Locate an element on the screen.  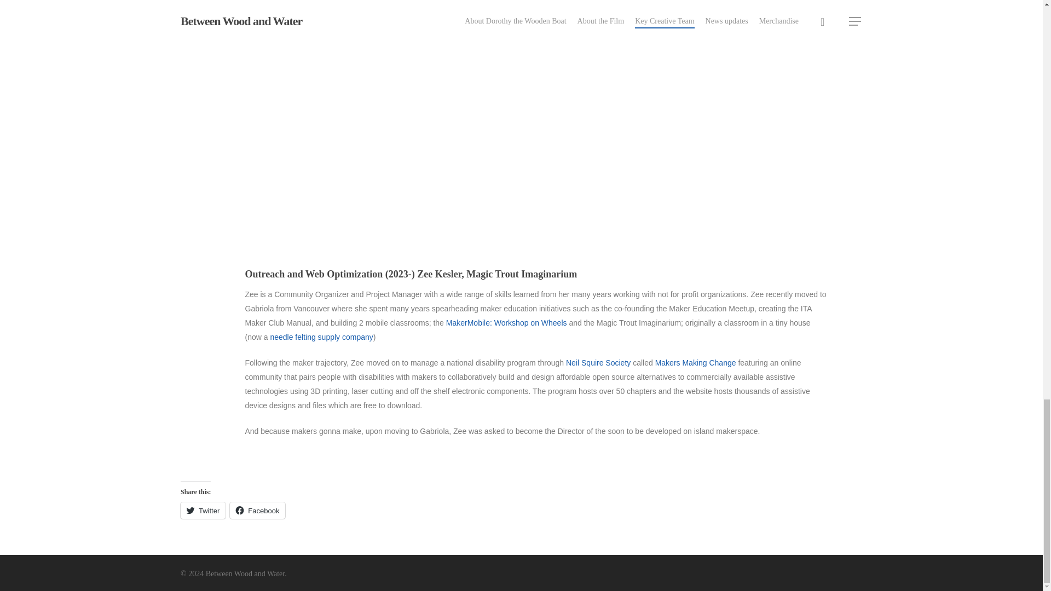
Neil Squire Society is located at coordinates (598, 362).